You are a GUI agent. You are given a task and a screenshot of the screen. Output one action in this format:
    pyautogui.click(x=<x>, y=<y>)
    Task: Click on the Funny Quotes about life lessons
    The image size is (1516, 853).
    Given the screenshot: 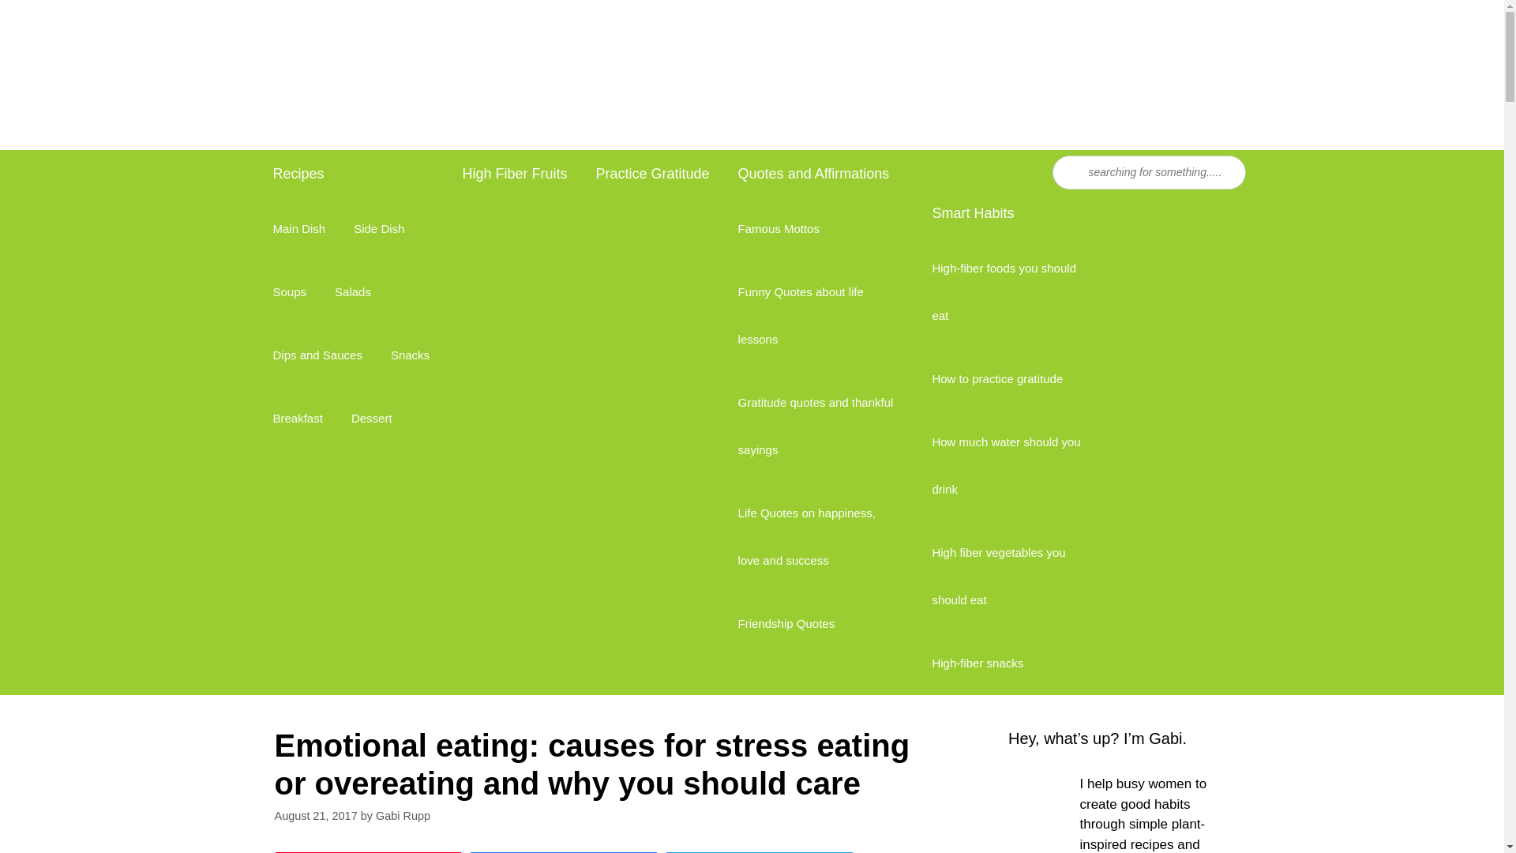 What is the action you would take?
    pyautogui.click(x=819, y=316)
    